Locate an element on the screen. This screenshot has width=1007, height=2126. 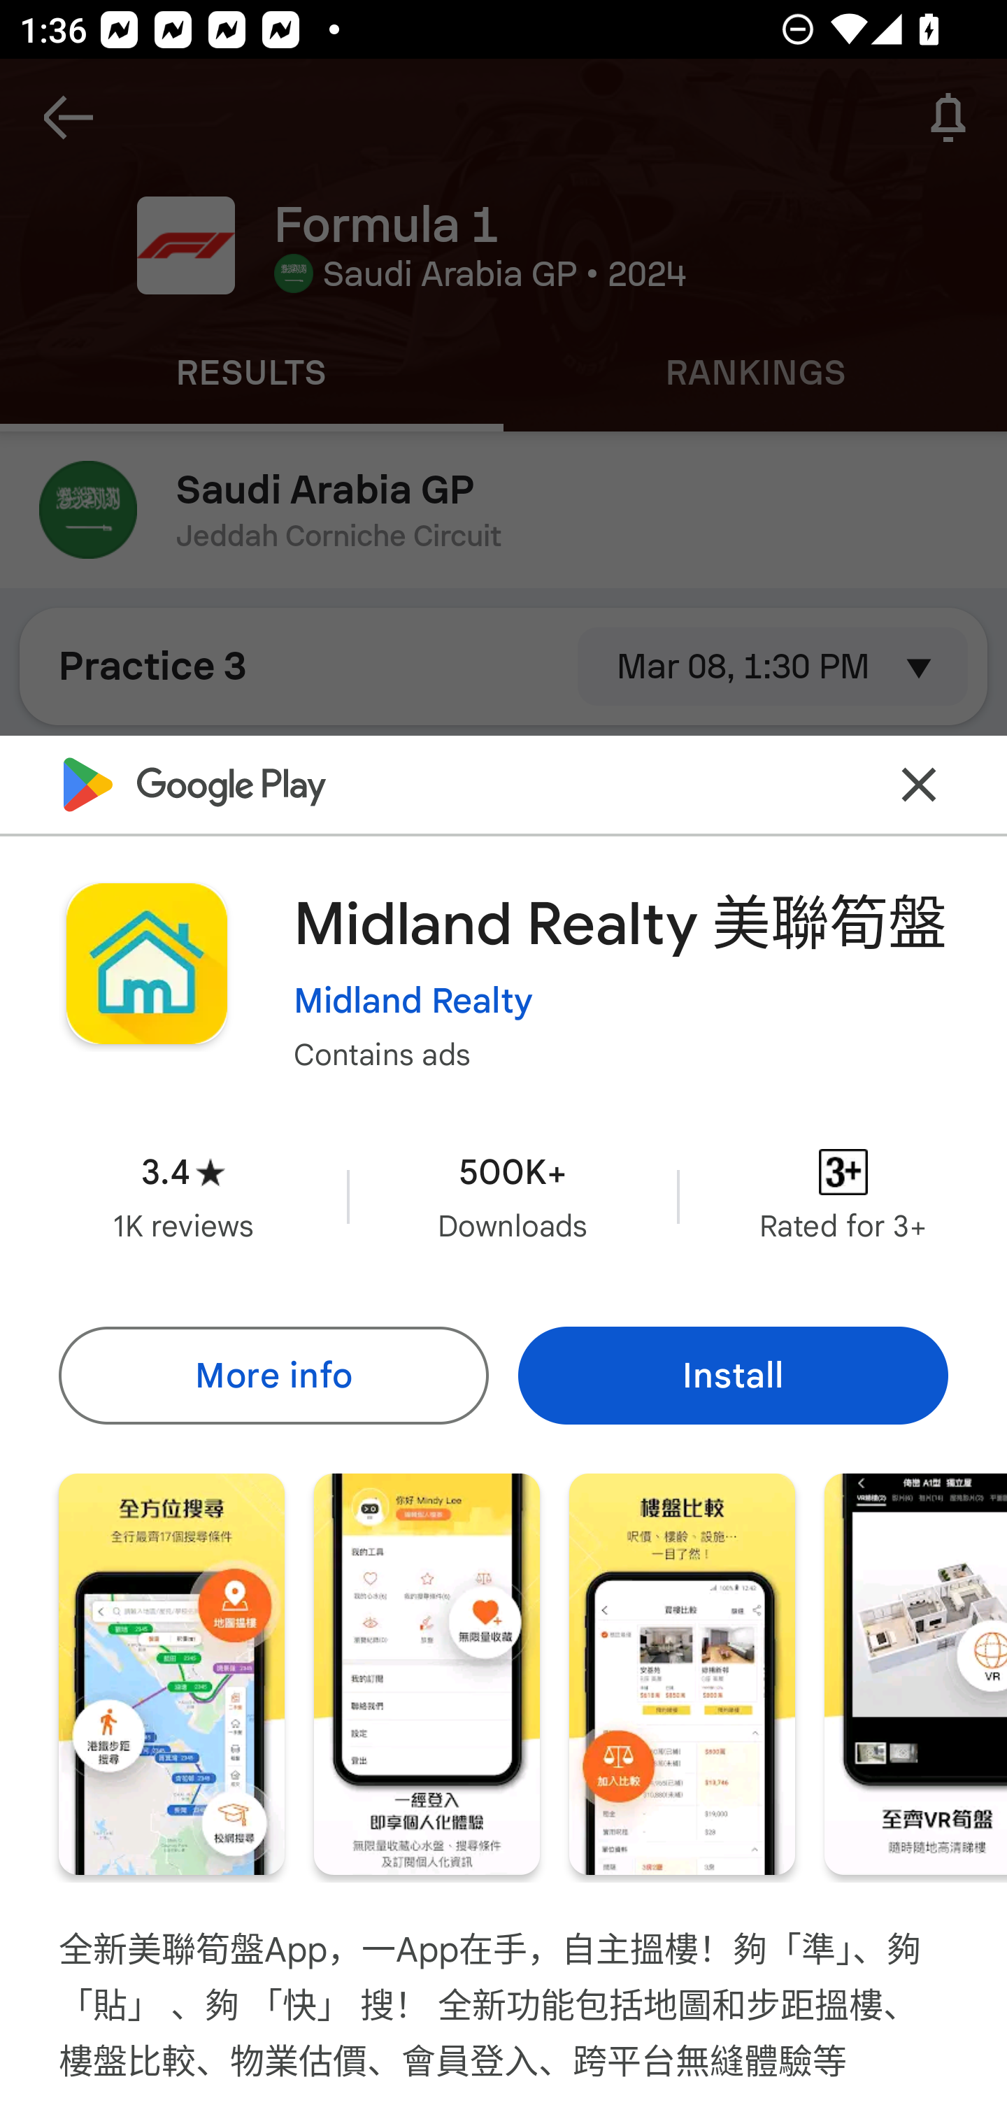
Screenshot "2" of "7" is located at coordinates (427, 1674).